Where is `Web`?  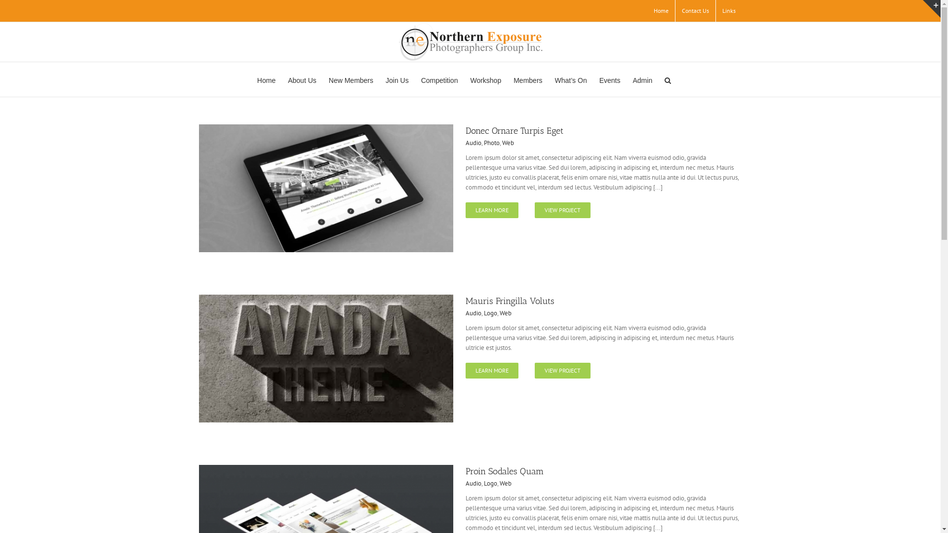 Web is located at coordinates (508, 143).